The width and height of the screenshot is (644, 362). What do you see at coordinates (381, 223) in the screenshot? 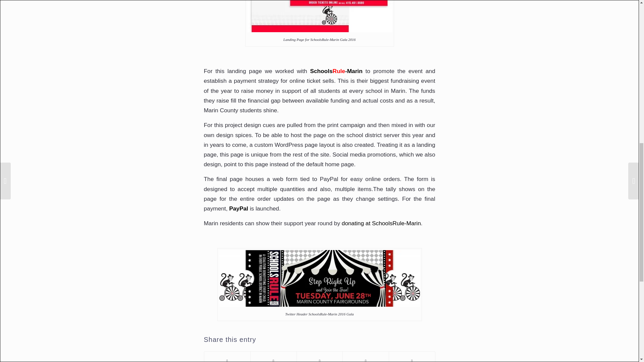
I see `donating at SchoolsRule-Marin` at bounding box center [381, 223].